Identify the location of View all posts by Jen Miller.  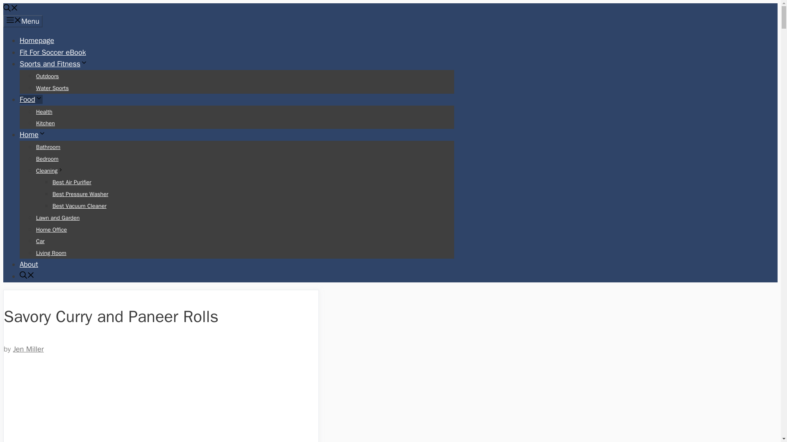
(29, 349).